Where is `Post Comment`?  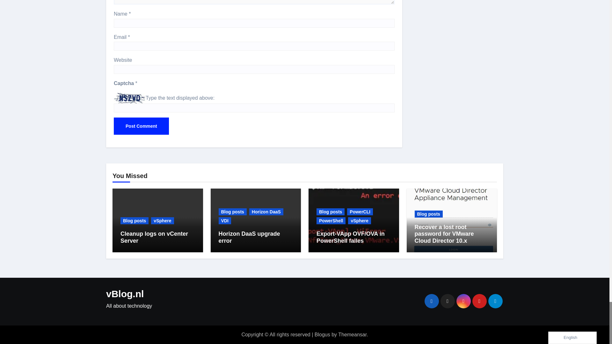
Post Comment is located at coordinates (141, 126).